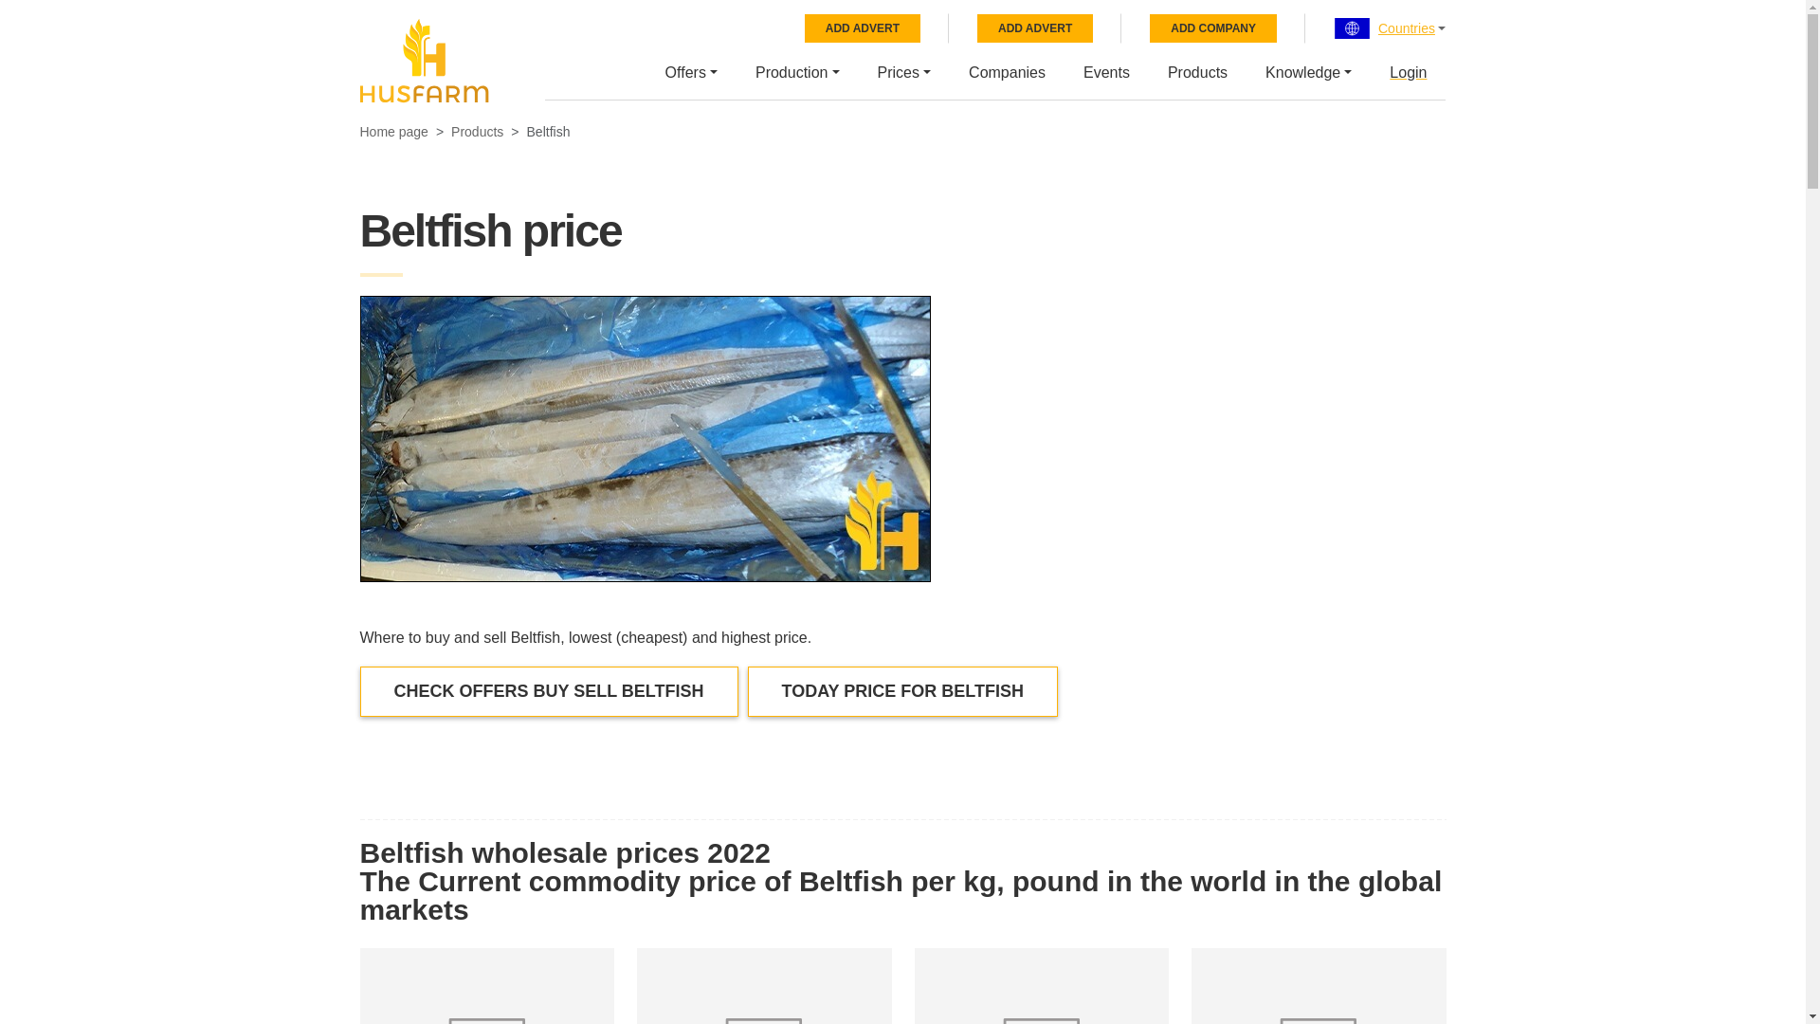  Describe the element at coordinates (691, 70) in the screenshot. I see `Offers` at that location.